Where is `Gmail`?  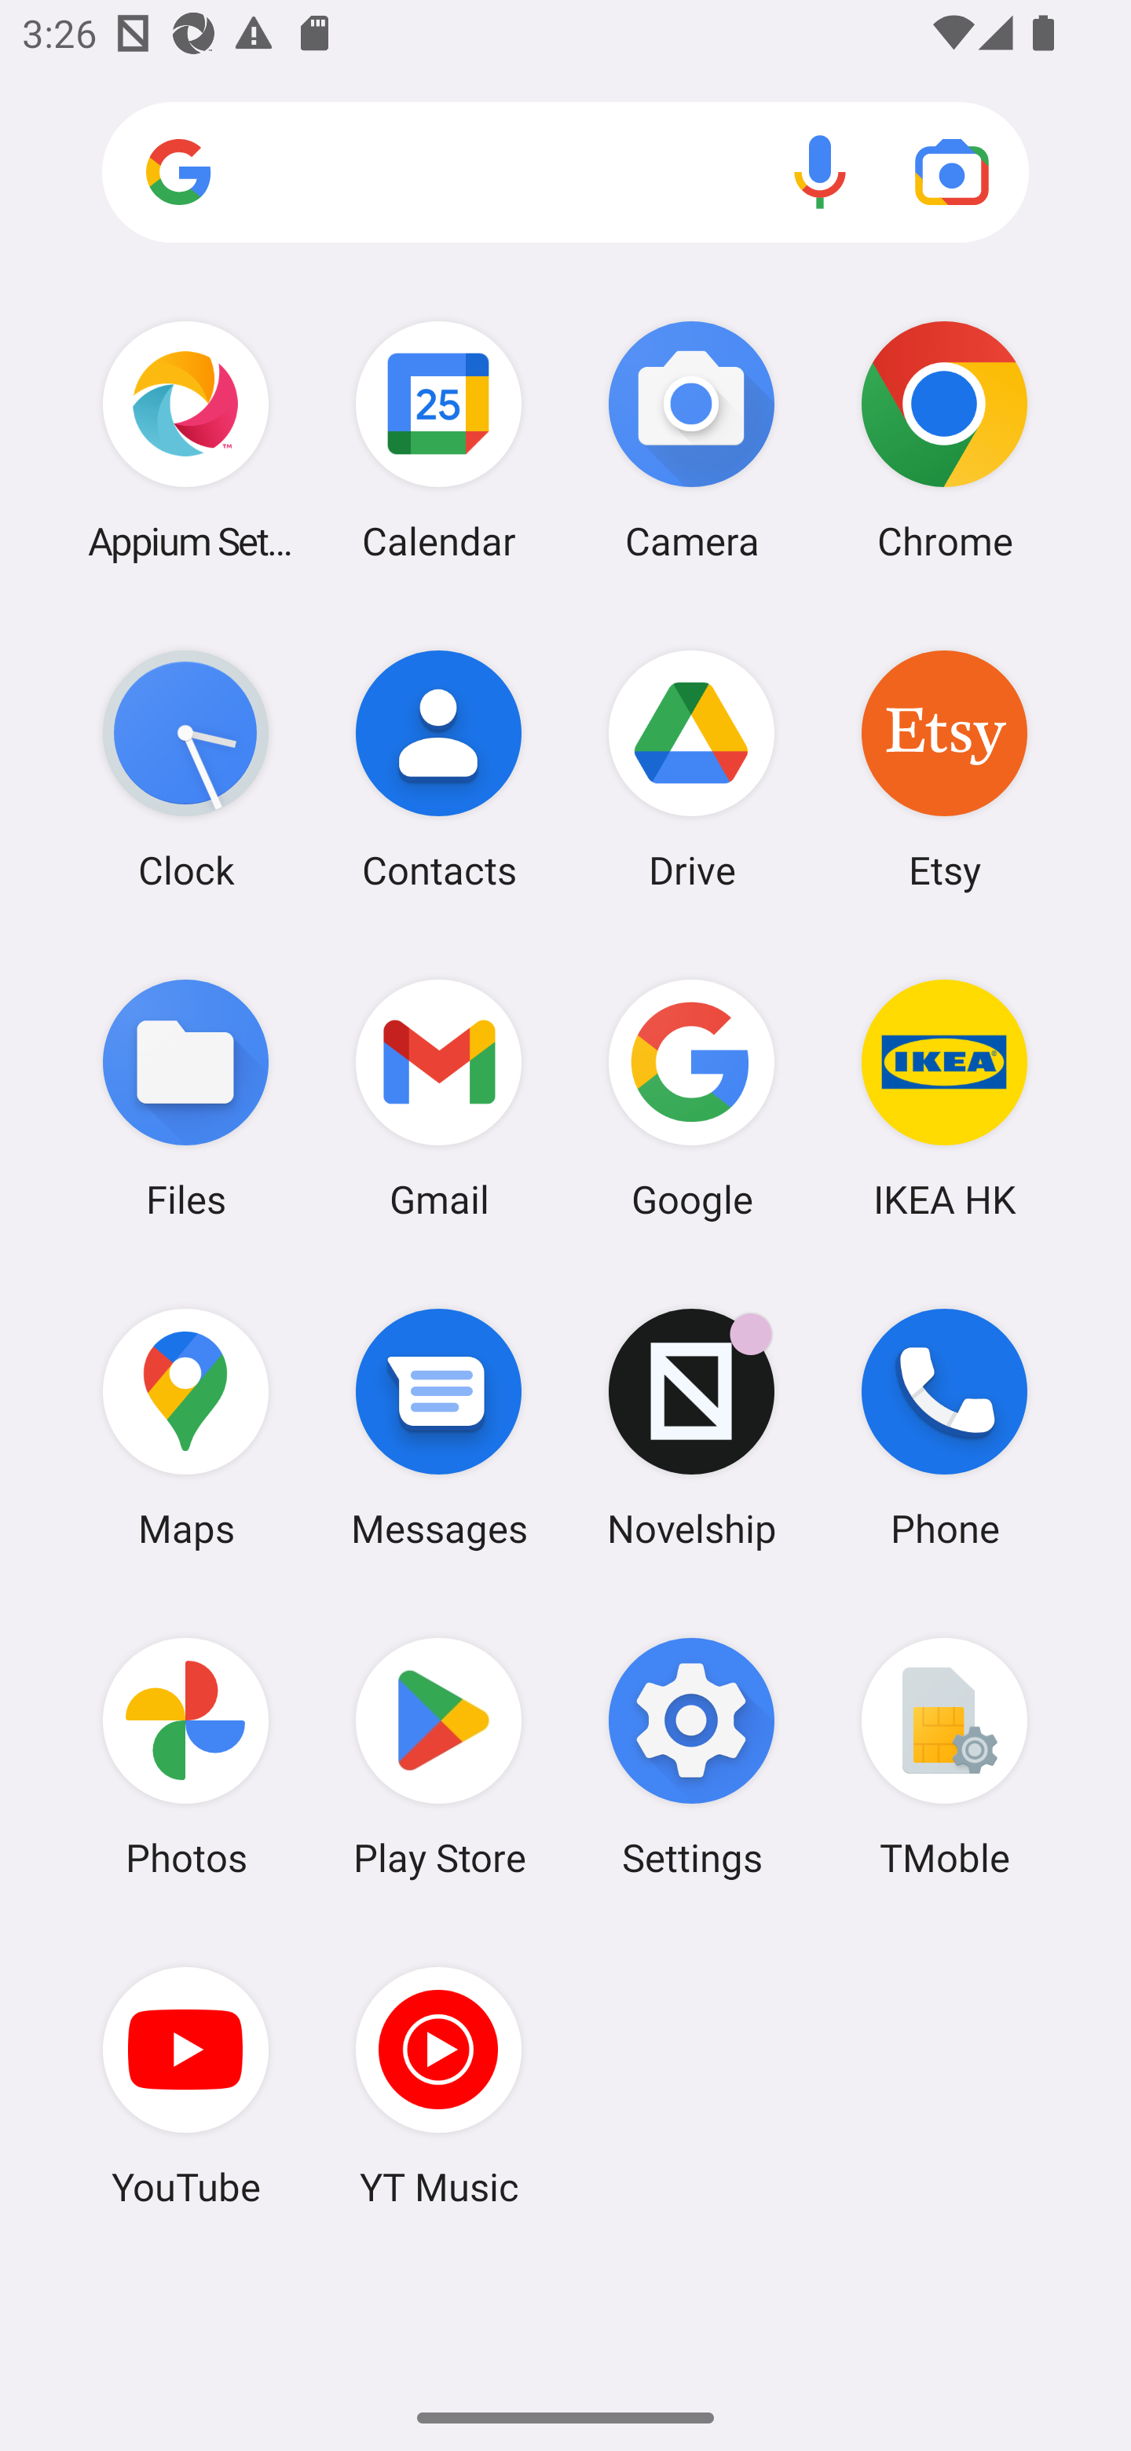 Gmail is located at coordinates (438, 1097).